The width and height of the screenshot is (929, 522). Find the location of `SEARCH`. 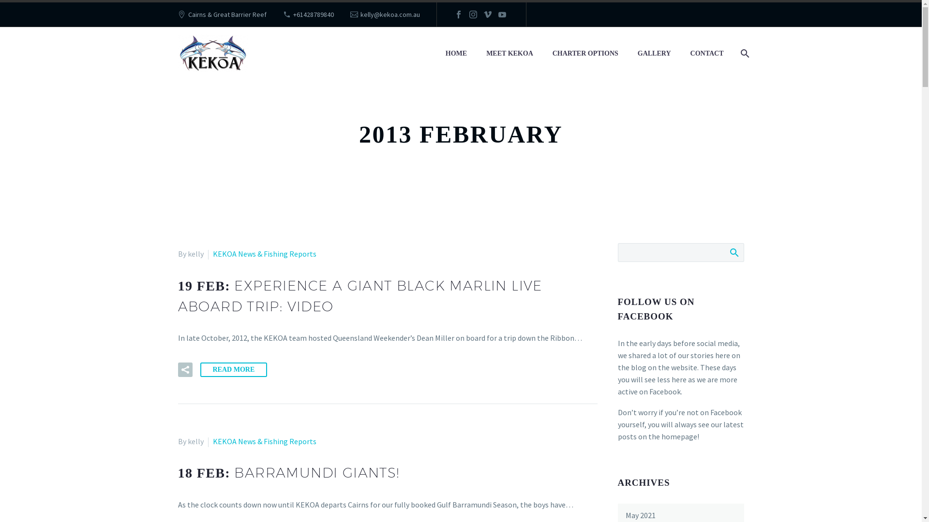

SEARCH is located at coordinates (734, 252).